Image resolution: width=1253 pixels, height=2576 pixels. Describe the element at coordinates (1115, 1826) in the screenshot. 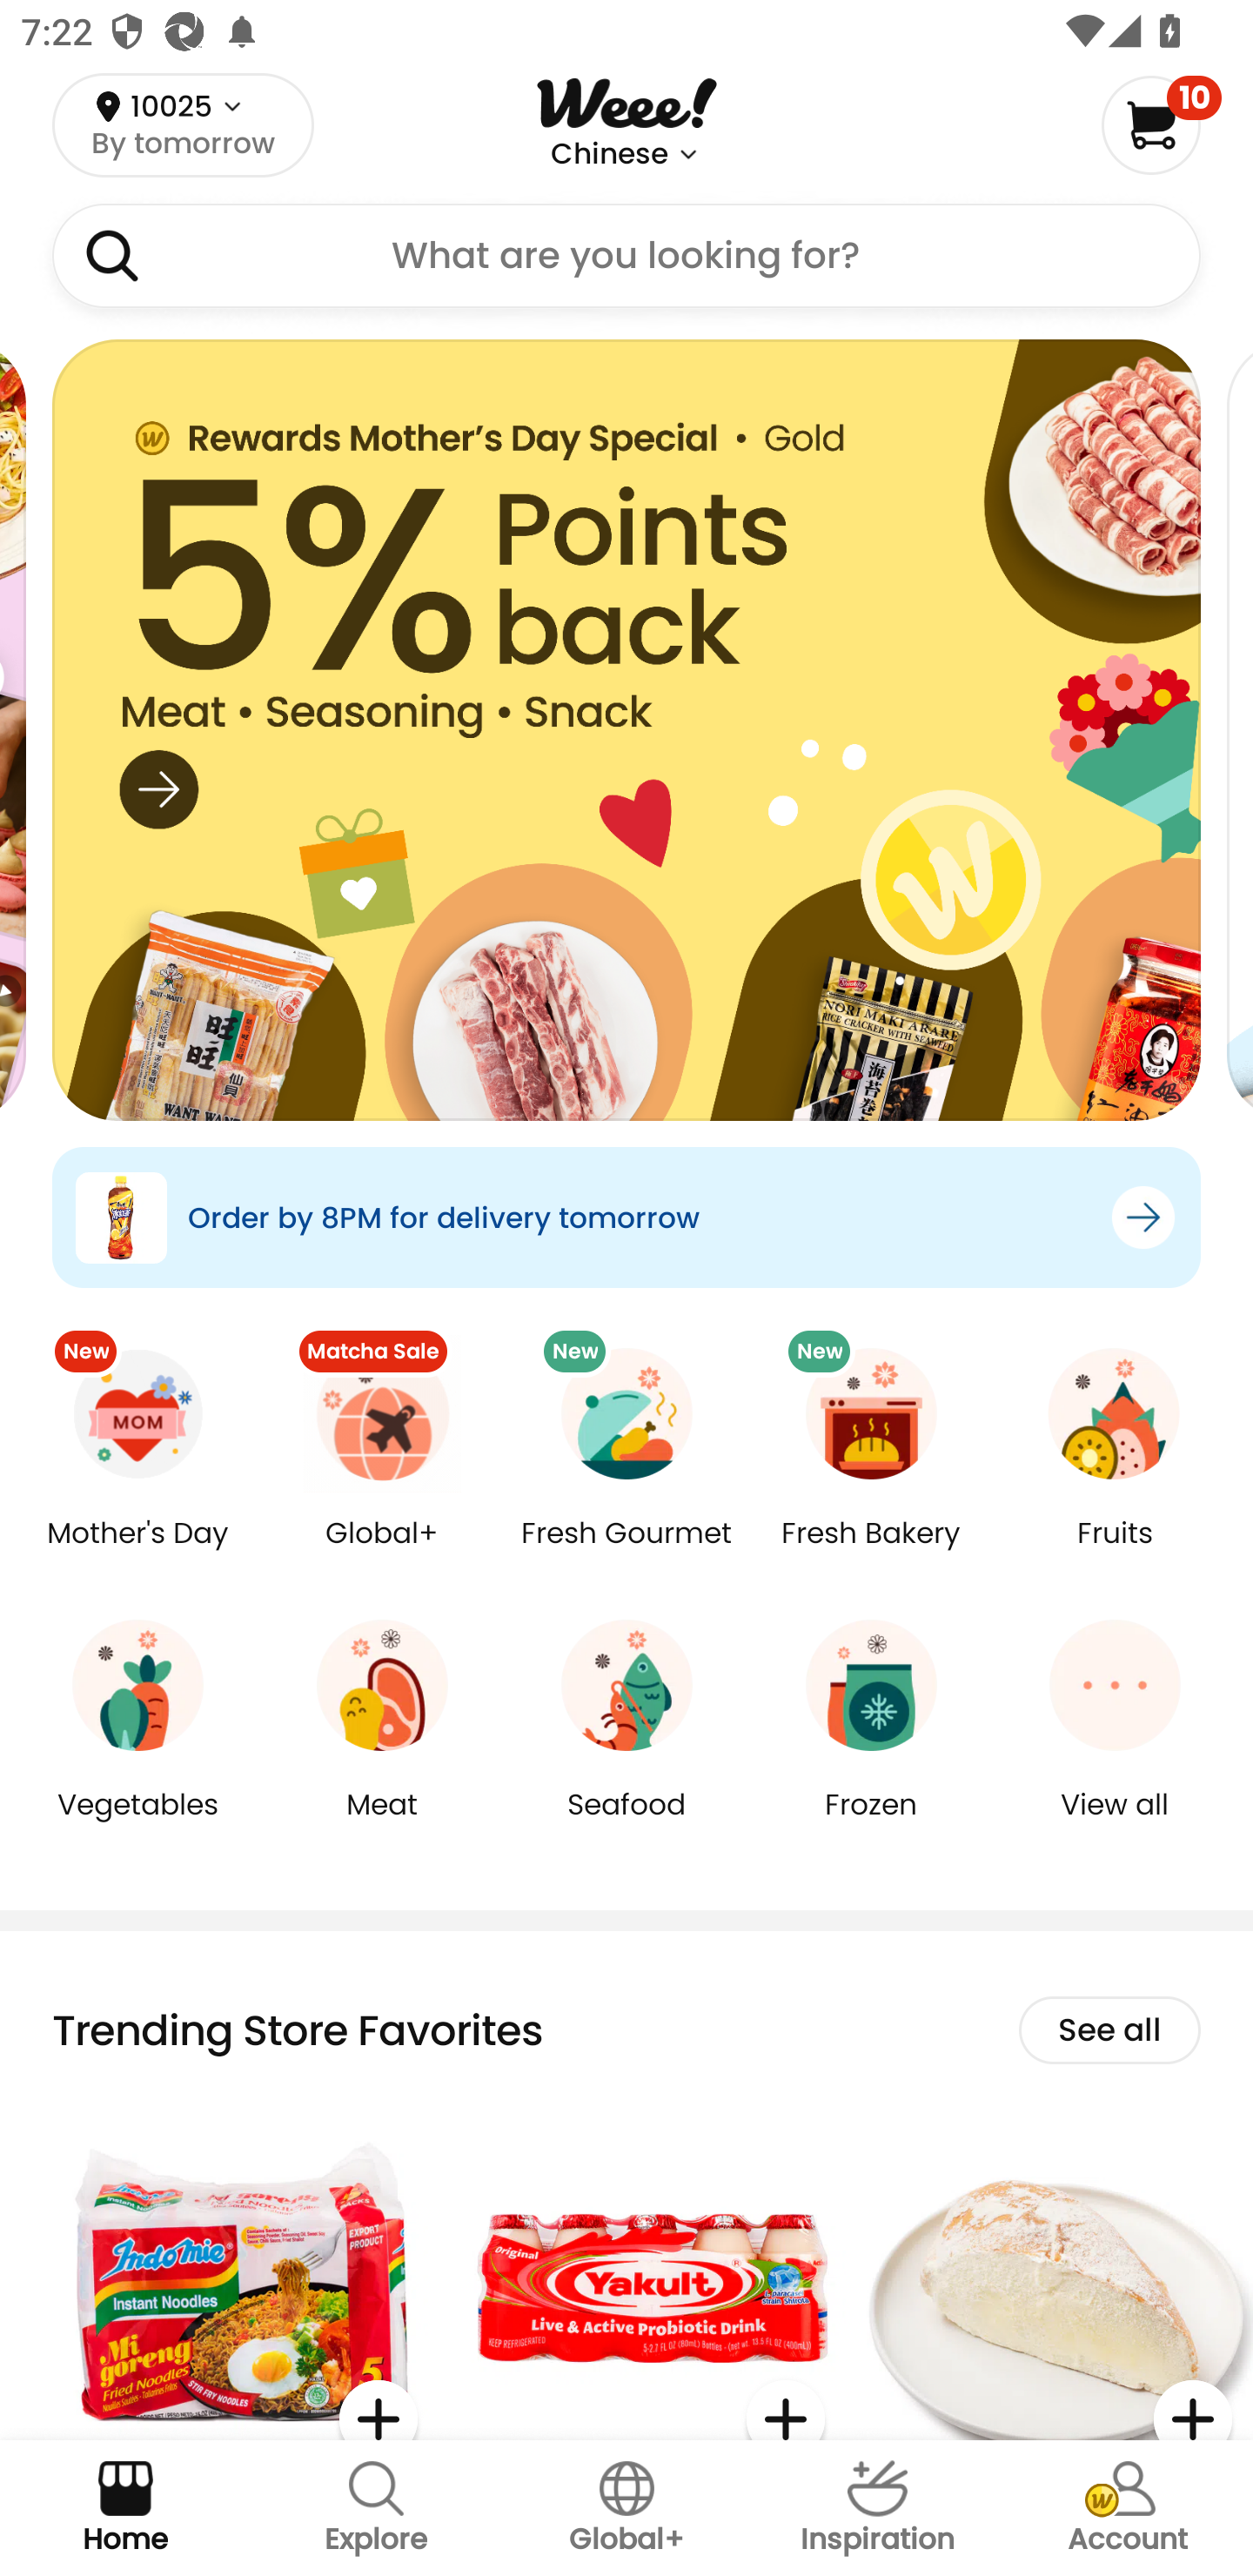

I see `View all` at that location.